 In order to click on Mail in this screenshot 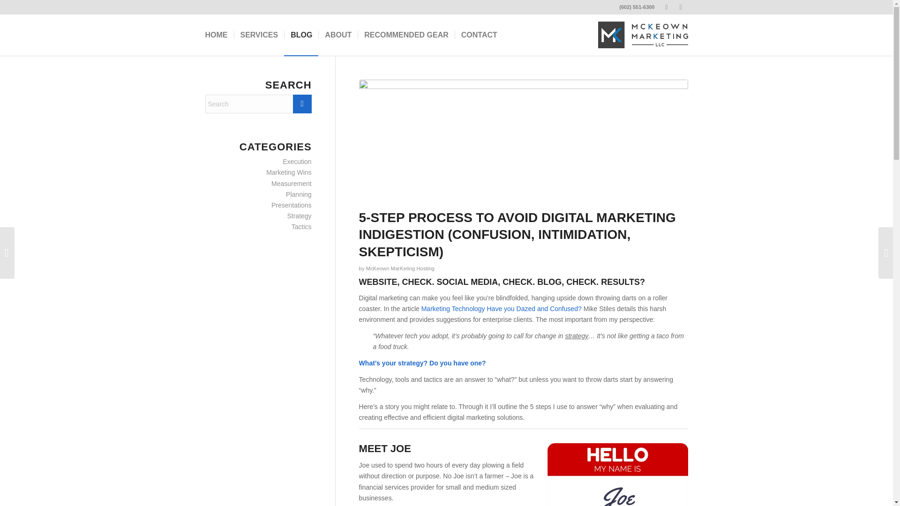, I will do `click(681, 7)`.